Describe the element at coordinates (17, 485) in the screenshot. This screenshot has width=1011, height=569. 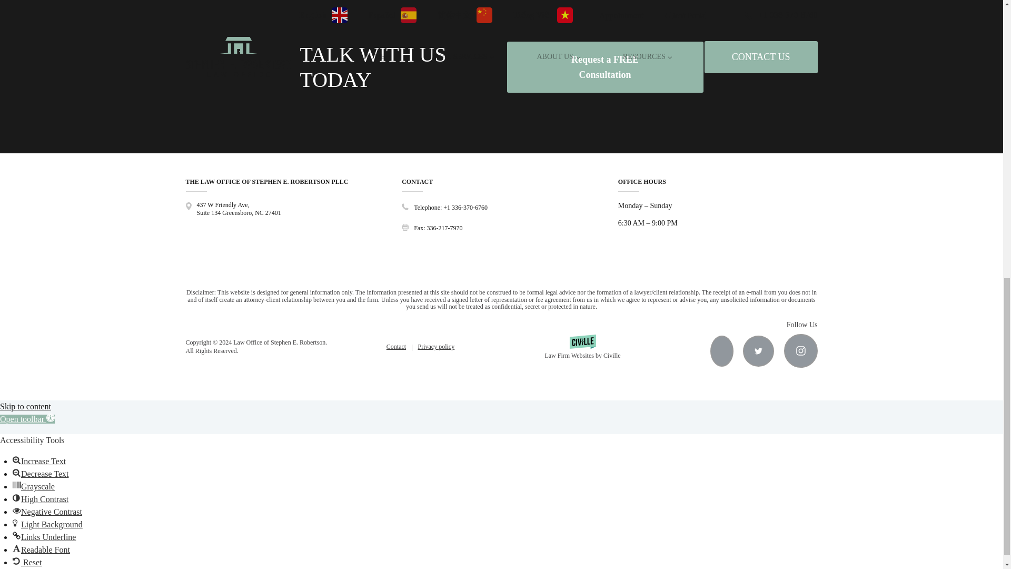
I see `Grayscale` at that location.